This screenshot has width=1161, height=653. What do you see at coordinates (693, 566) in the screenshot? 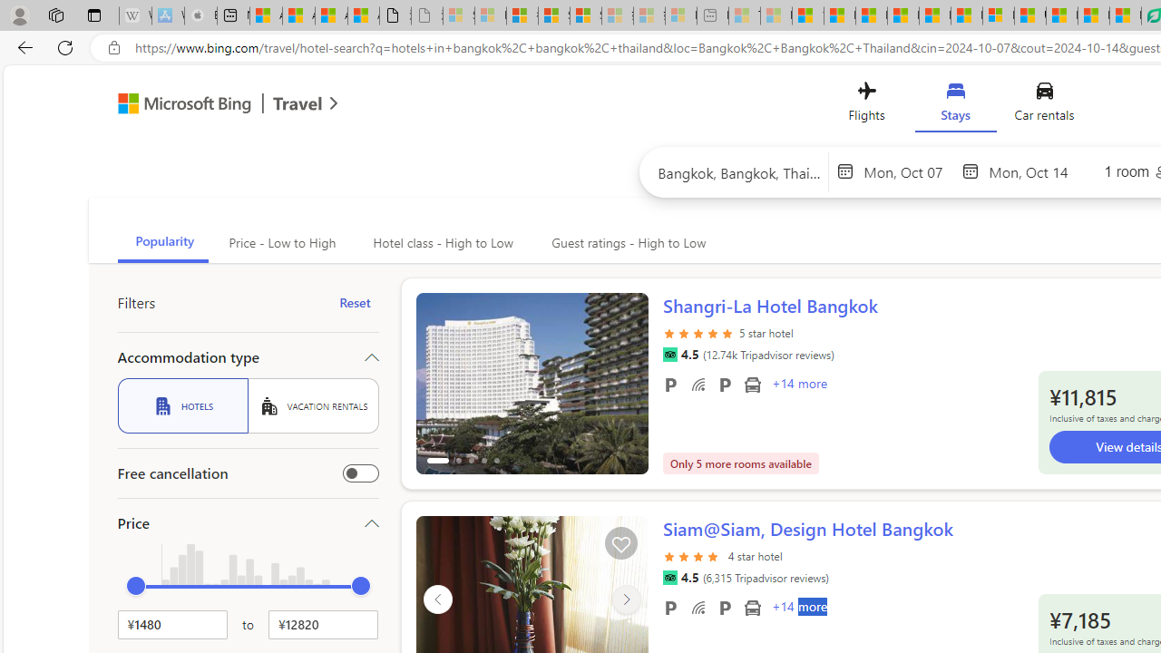
I see `star rating` at bounding box center [693, 566].